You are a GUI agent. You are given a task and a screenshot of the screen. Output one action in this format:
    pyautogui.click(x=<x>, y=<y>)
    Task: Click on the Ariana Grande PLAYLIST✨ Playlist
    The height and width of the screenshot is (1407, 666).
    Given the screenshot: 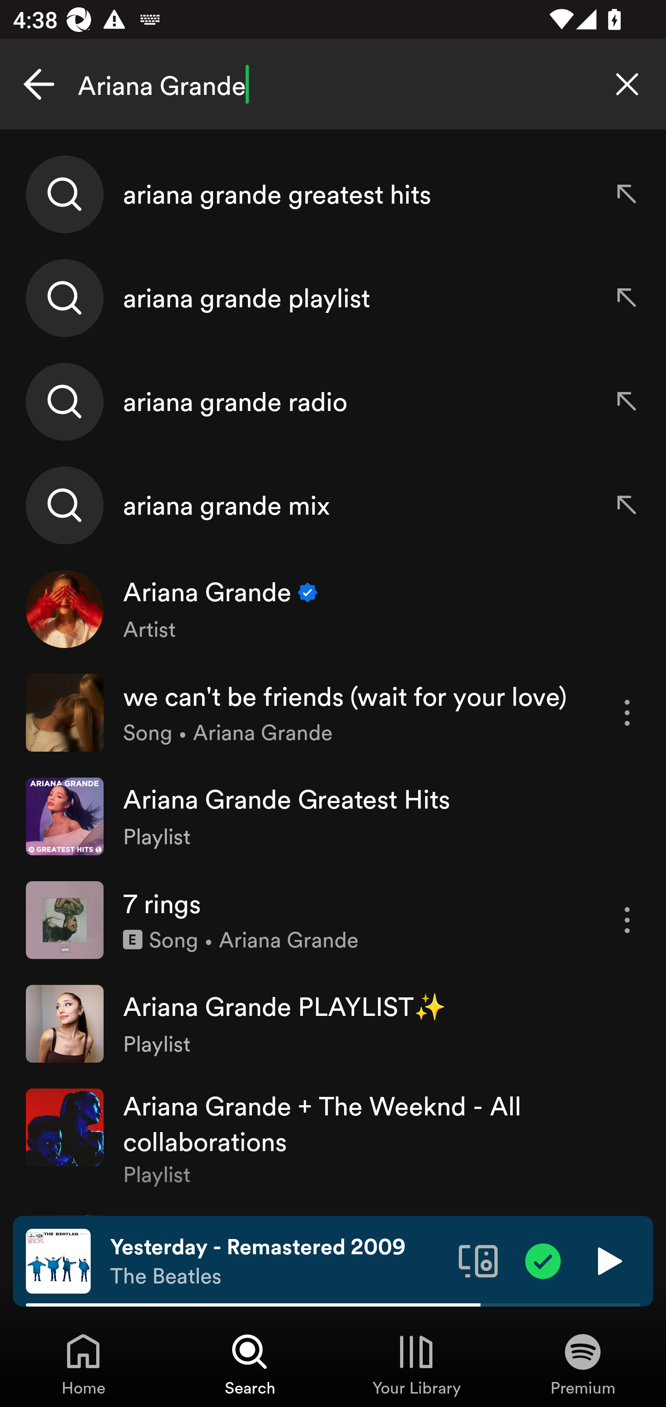 What is the action you would take?
    pyautogui.click(x=333, y=1023)
    